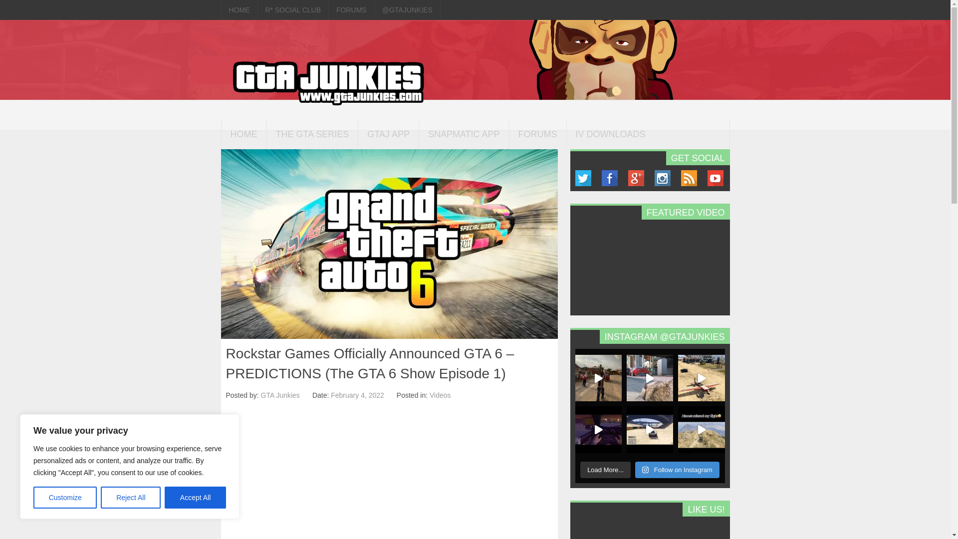  What do you see at coordinates (280, 395) in the screenshot?
I see `Posts by GTA Junkies` at bounding box center [280, 395].